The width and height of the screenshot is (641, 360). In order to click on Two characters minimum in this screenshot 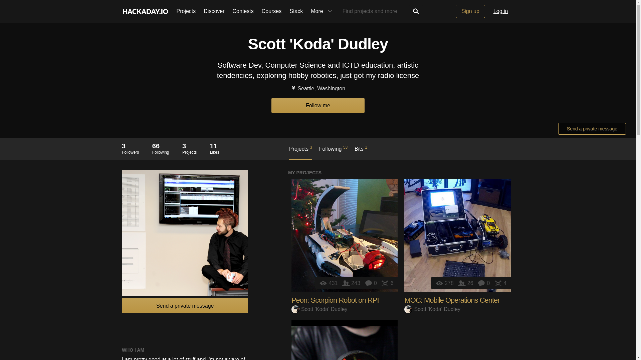, I will do `click(376, 11)`.